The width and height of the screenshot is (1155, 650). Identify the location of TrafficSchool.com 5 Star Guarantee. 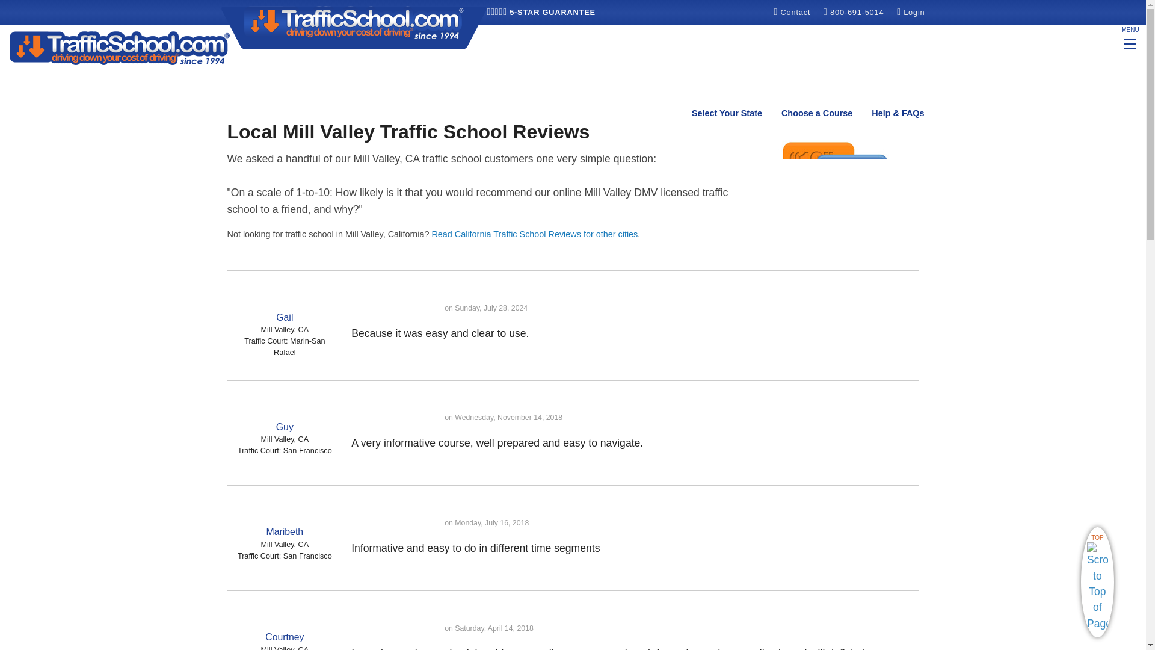
(541, 12).